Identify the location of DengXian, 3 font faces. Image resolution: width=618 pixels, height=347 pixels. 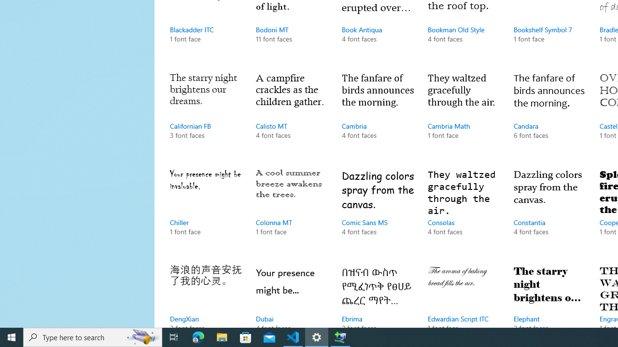
(206, 294).